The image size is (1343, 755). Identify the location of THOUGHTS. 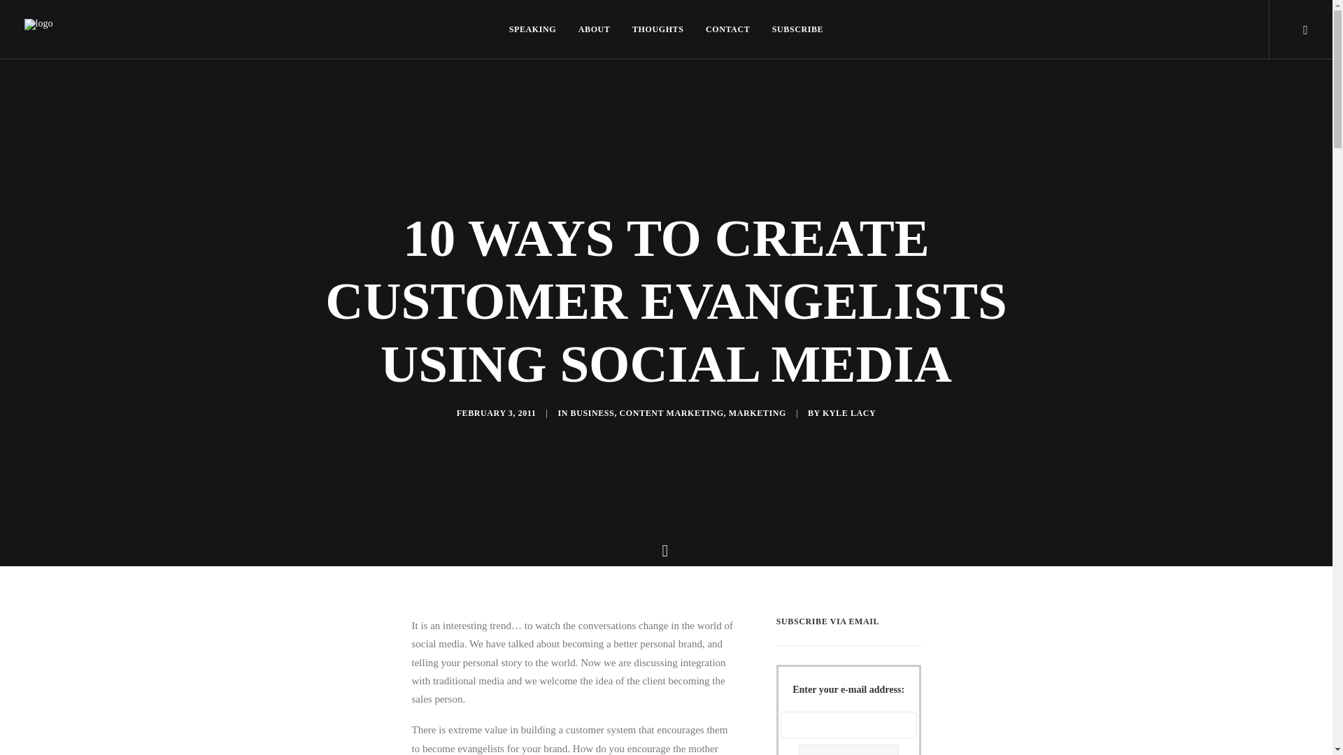
(658, 29).